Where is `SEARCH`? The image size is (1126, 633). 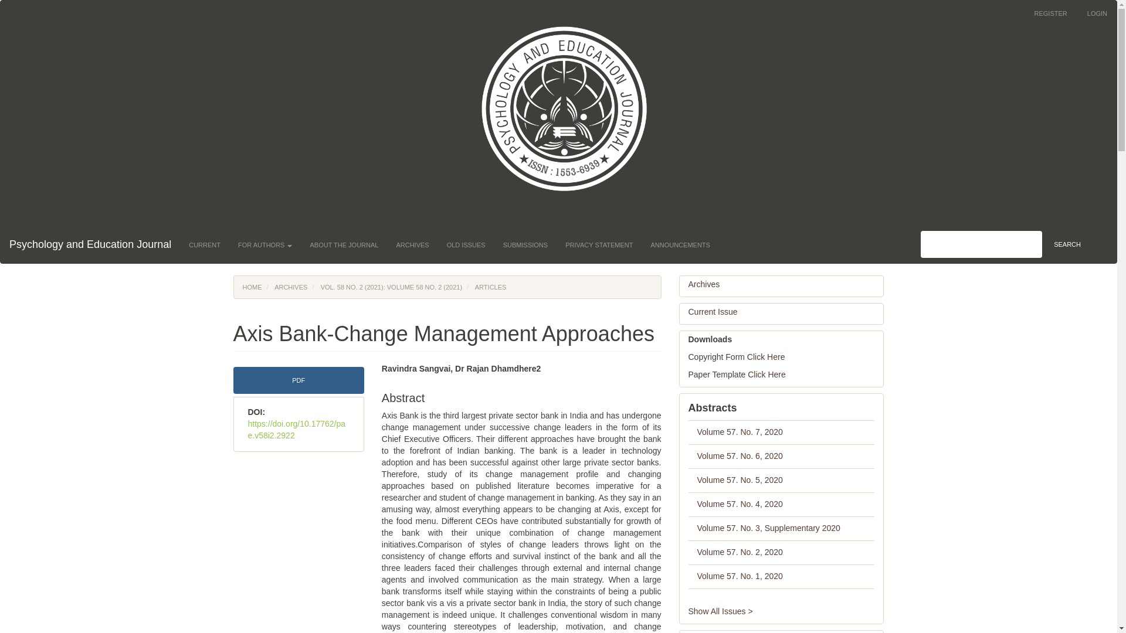
SEARCH is located at coordinates (1067, 244).